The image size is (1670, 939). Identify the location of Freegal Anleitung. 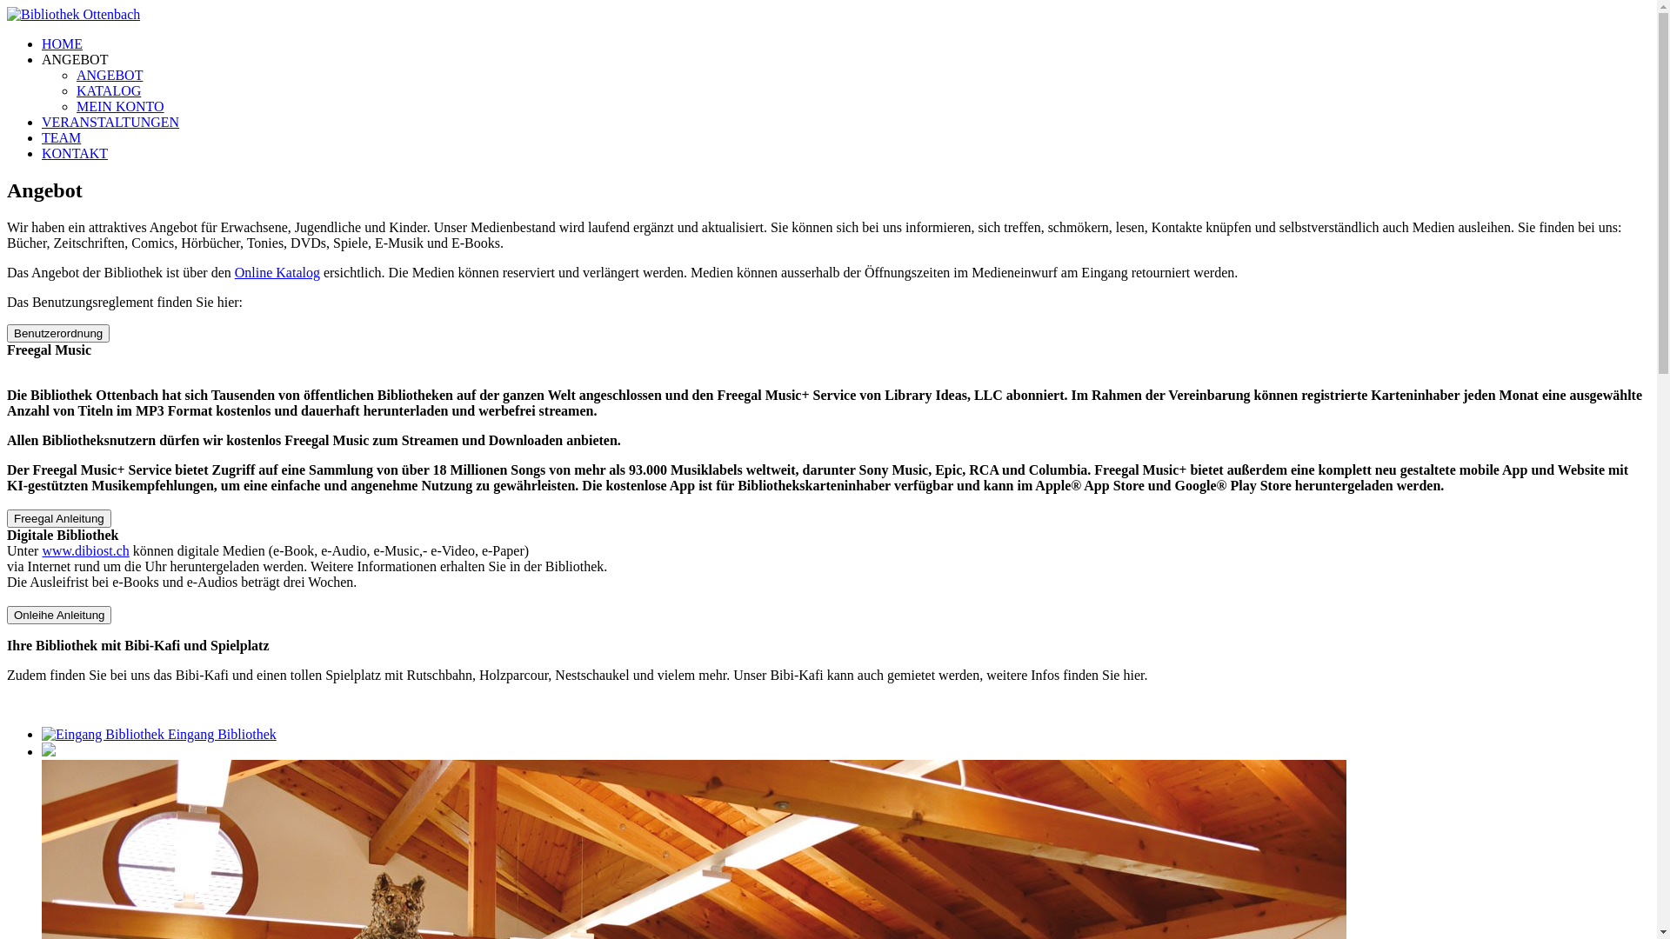
(59, 518).